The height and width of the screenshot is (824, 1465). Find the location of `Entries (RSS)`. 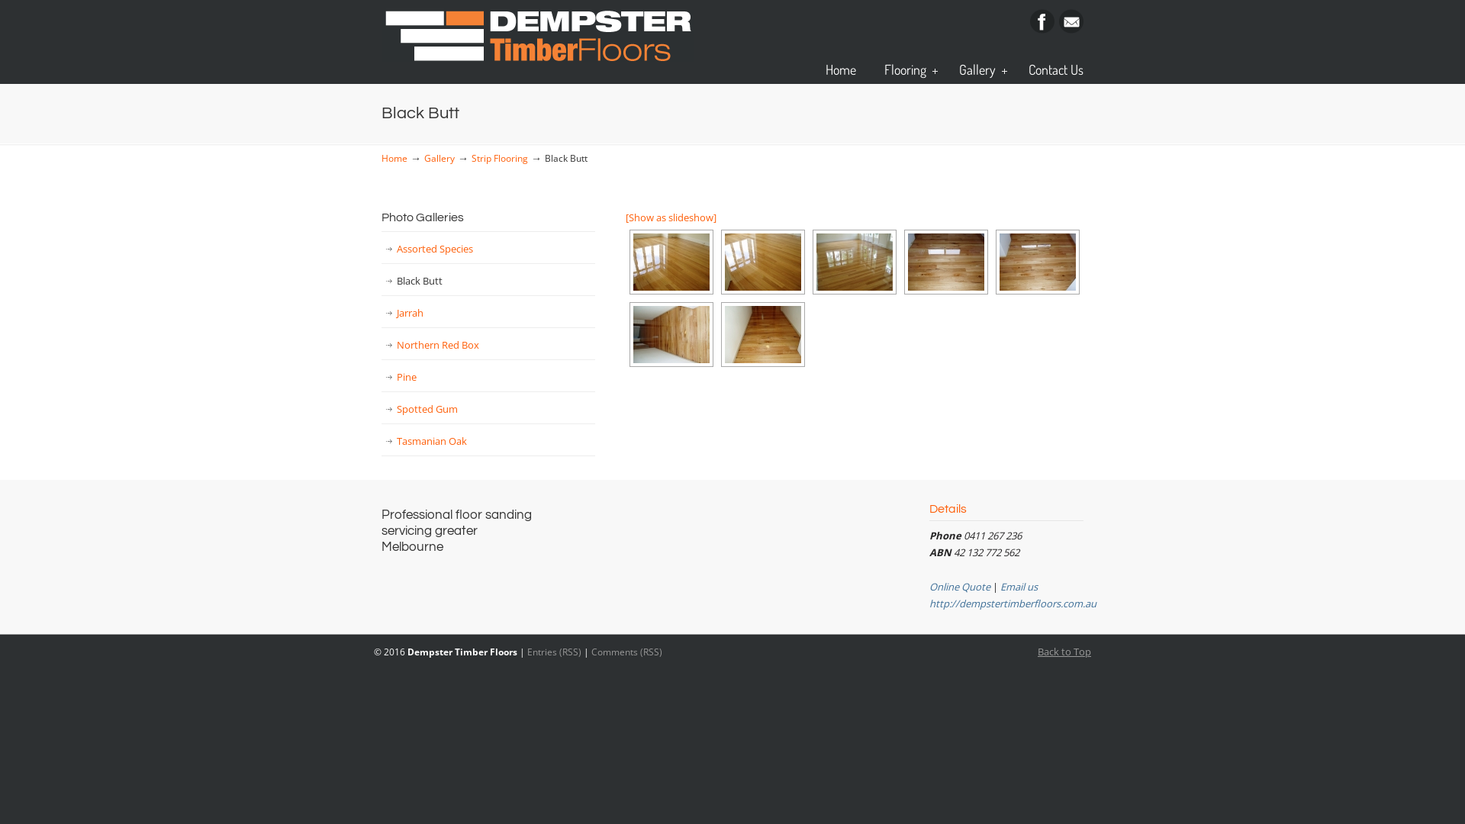

Entries (RSS) is located at coordinates (554, 652).